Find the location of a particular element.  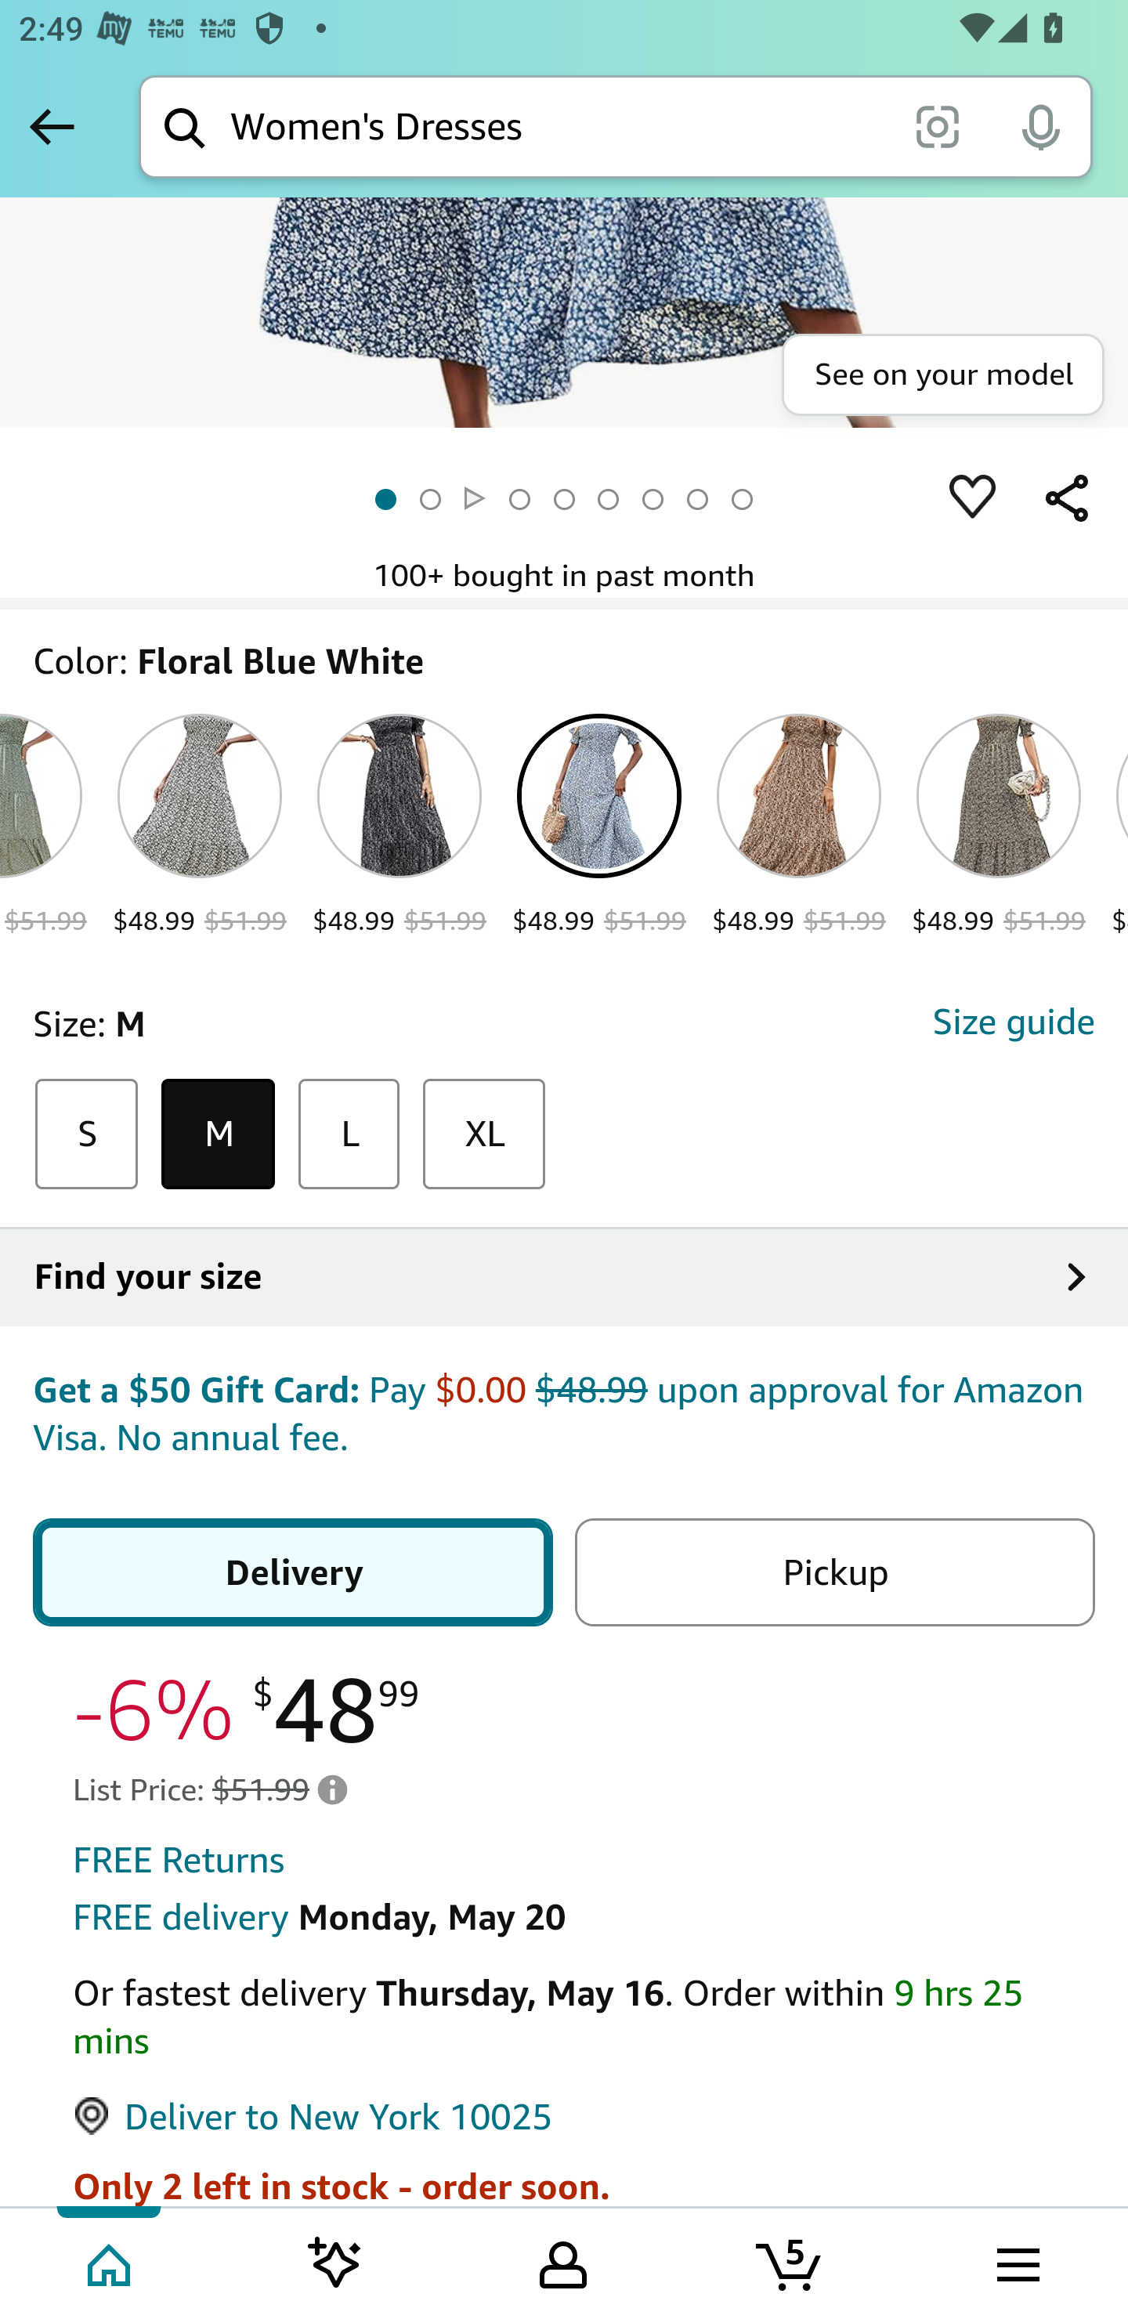

M is located at coordinates (219, 1134).